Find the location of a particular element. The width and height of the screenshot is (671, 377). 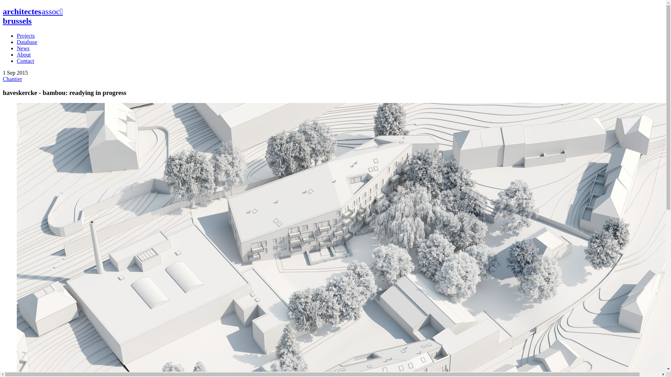

architectesassoc
brussels is located at coordinates (39, 16).